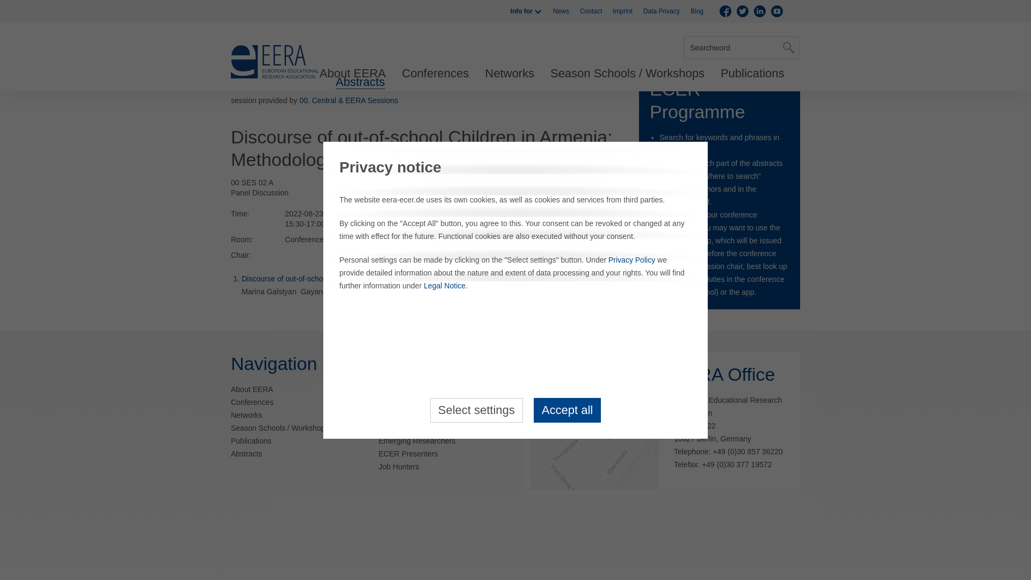 The height and width of the screenshot is (580, 1031). I want to click on Accept all, so click(567, 298).